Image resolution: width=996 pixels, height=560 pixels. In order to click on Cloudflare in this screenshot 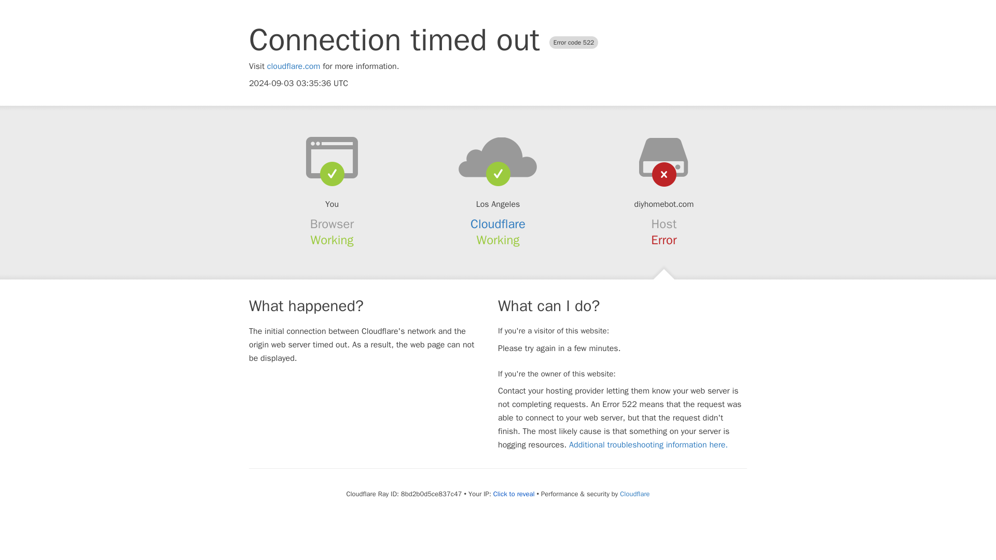, I will do `click(634, 494)`.